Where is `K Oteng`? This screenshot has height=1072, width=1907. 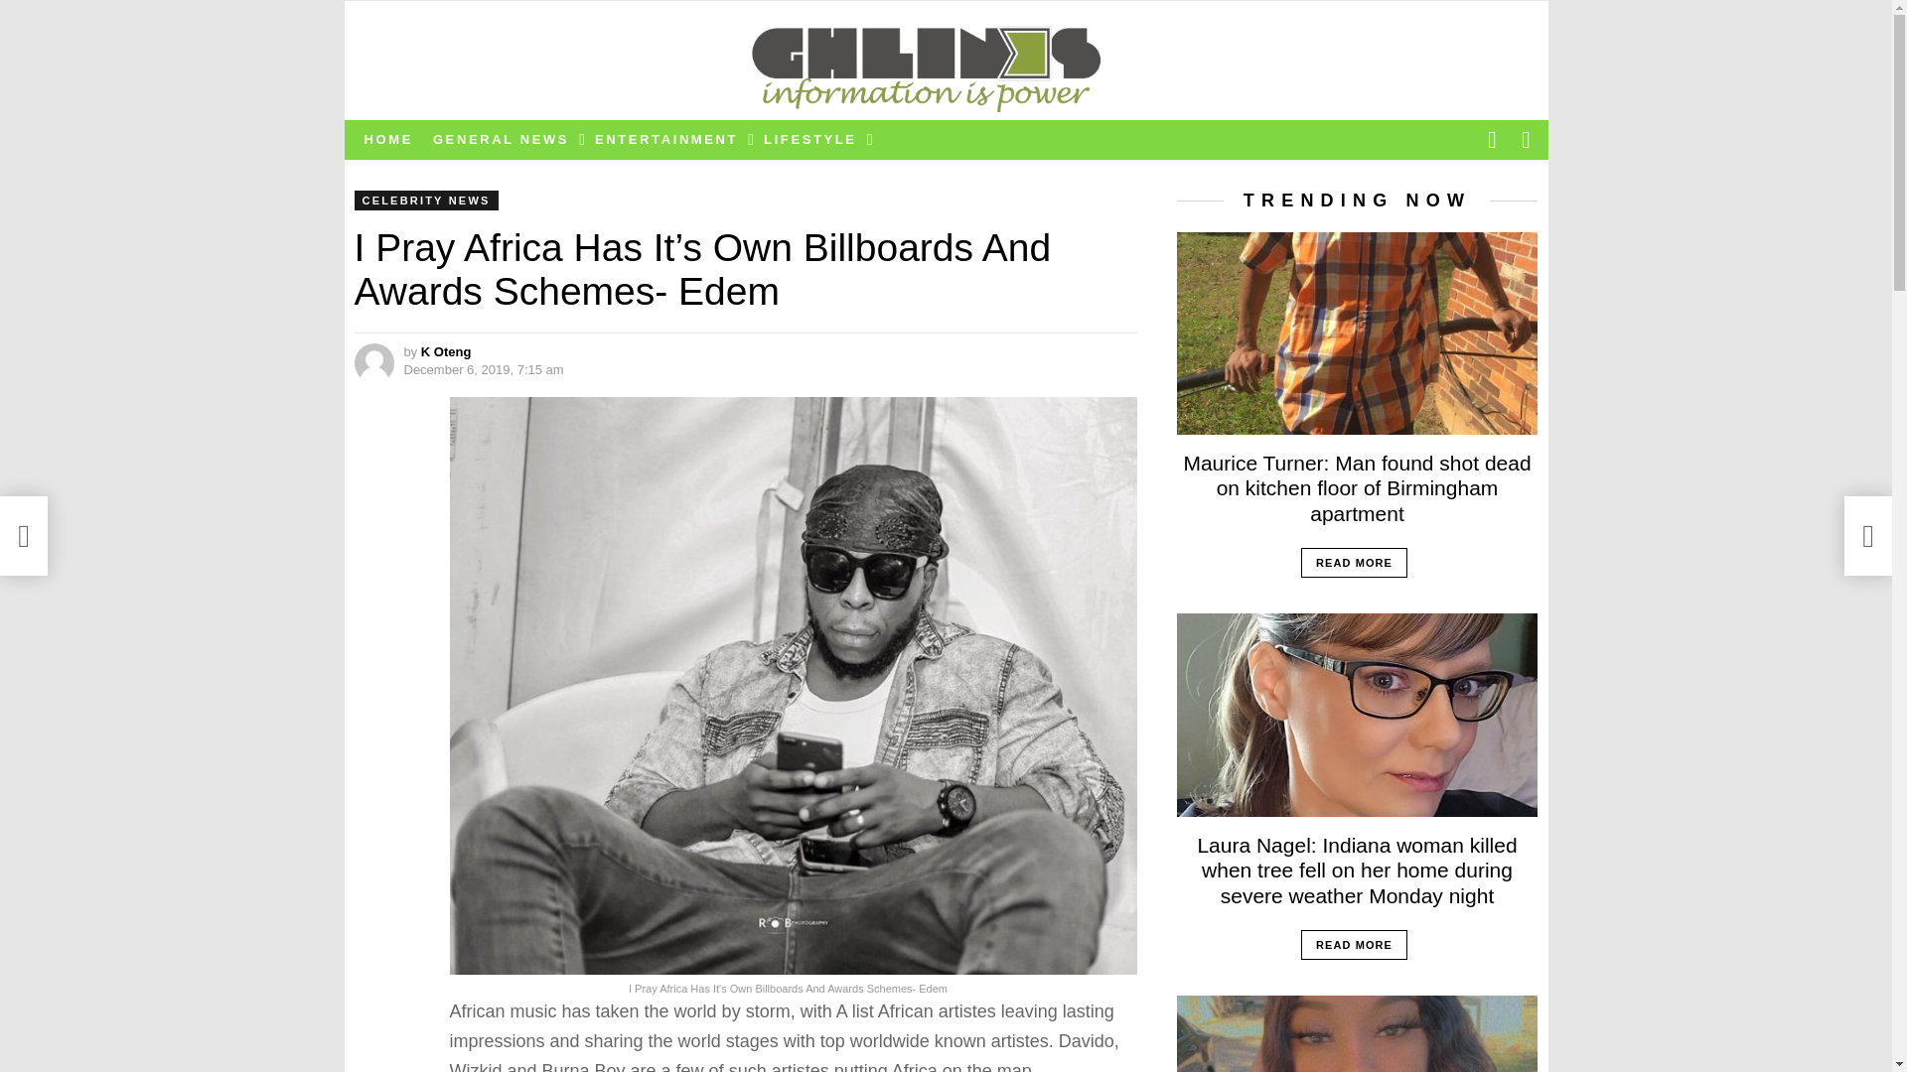 K Oteng is located at coordinates (446, 351).